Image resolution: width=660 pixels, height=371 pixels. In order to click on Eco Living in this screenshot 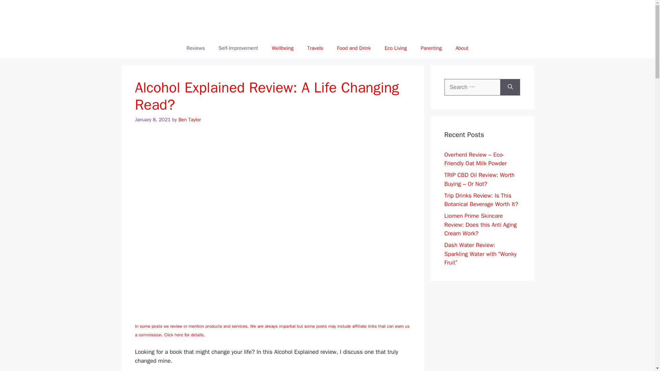, I will do `click(395, 48)`.